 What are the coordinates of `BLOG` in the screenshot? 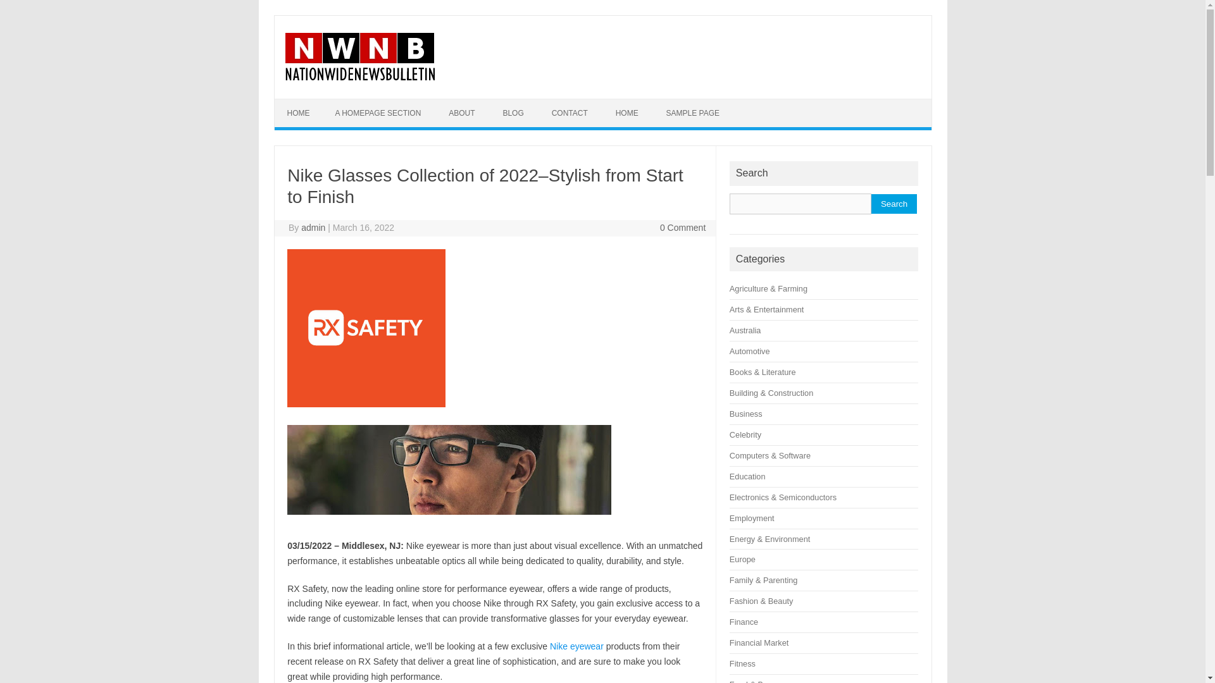 It's located at (513, 113).